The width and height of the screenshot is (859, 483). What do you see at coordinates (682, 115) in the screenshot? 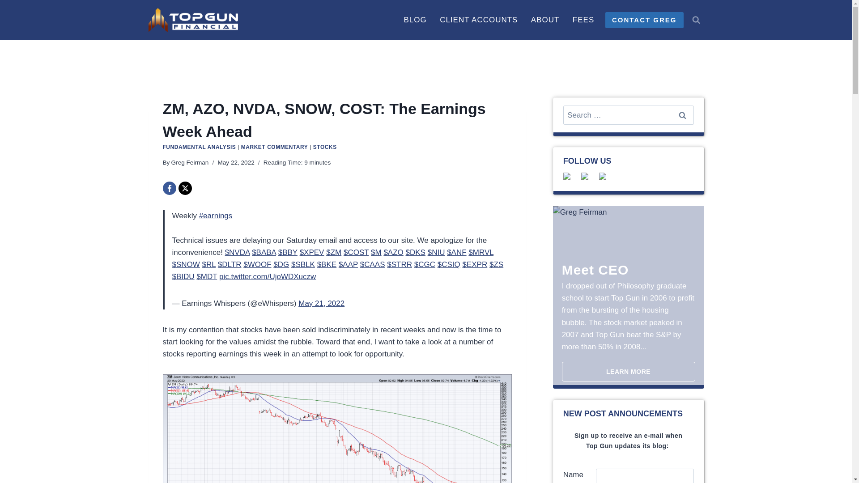
I see `Search` at bounding box center [682, 115].